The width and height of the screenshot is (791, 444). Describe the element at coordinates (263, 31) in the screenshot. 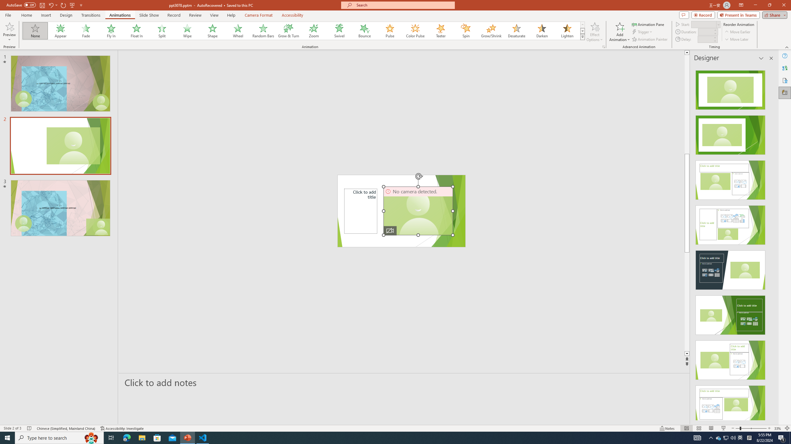

I see `Random Bars` at that location.